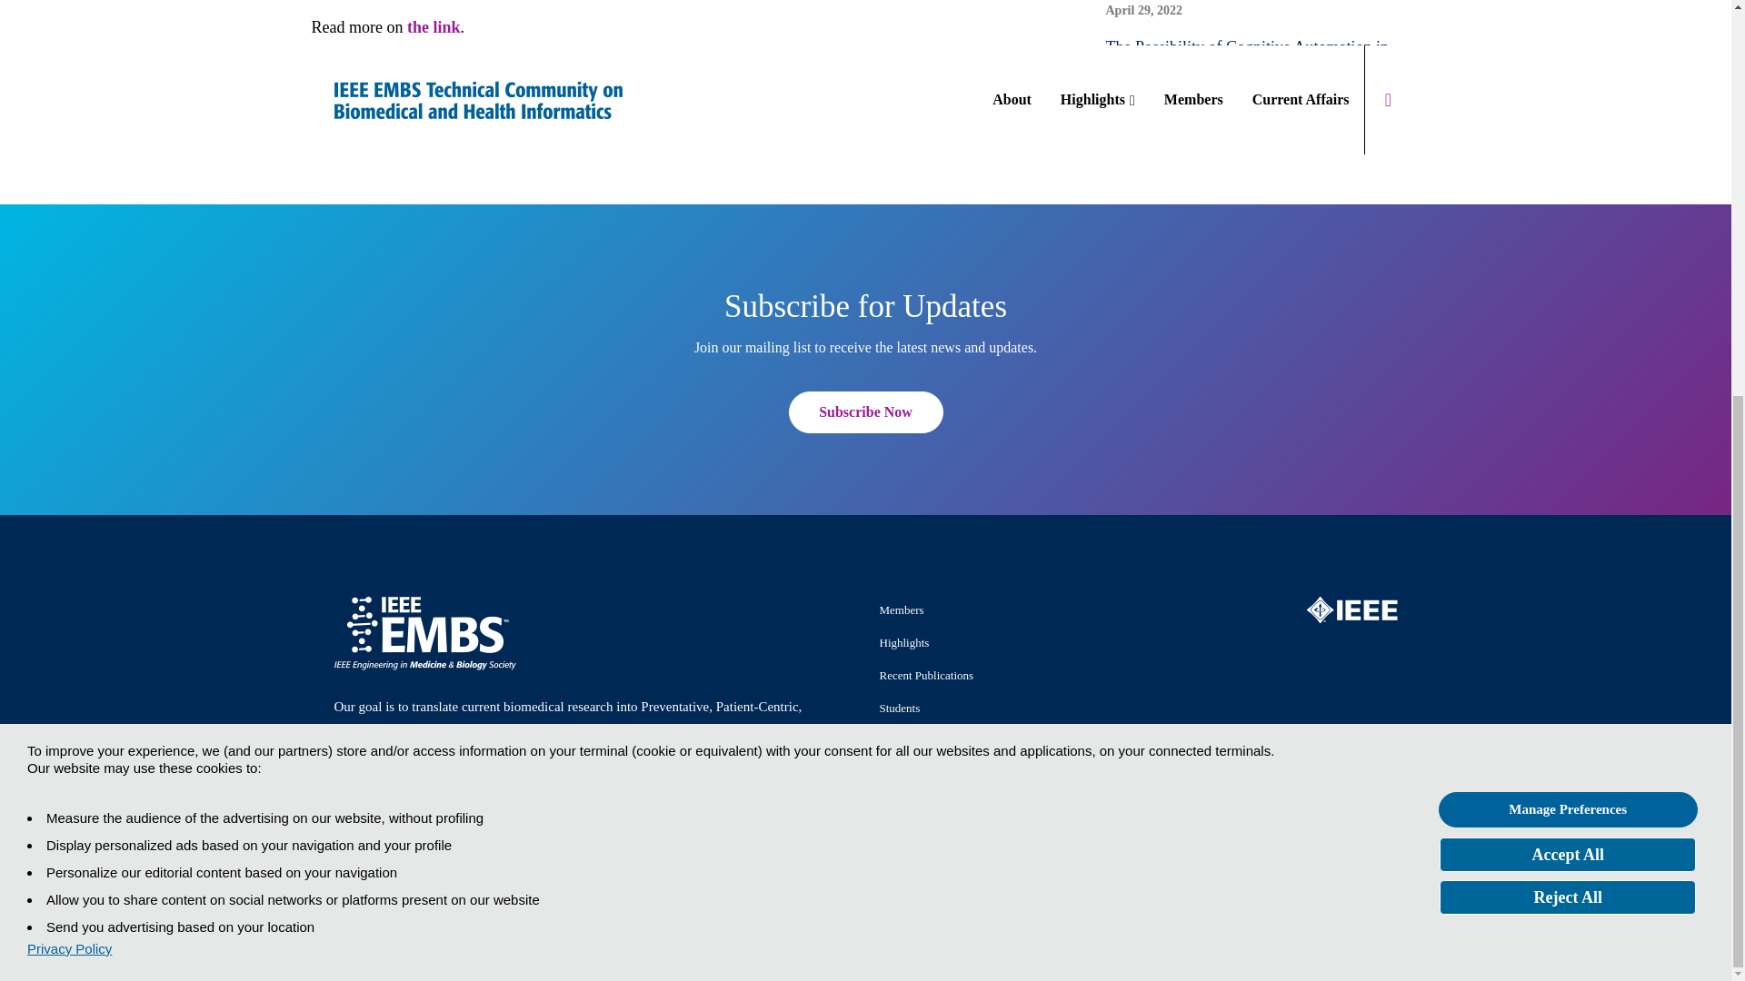 This screenshot has width=1745, height=981. I want to click on Members, so click(902, 610).